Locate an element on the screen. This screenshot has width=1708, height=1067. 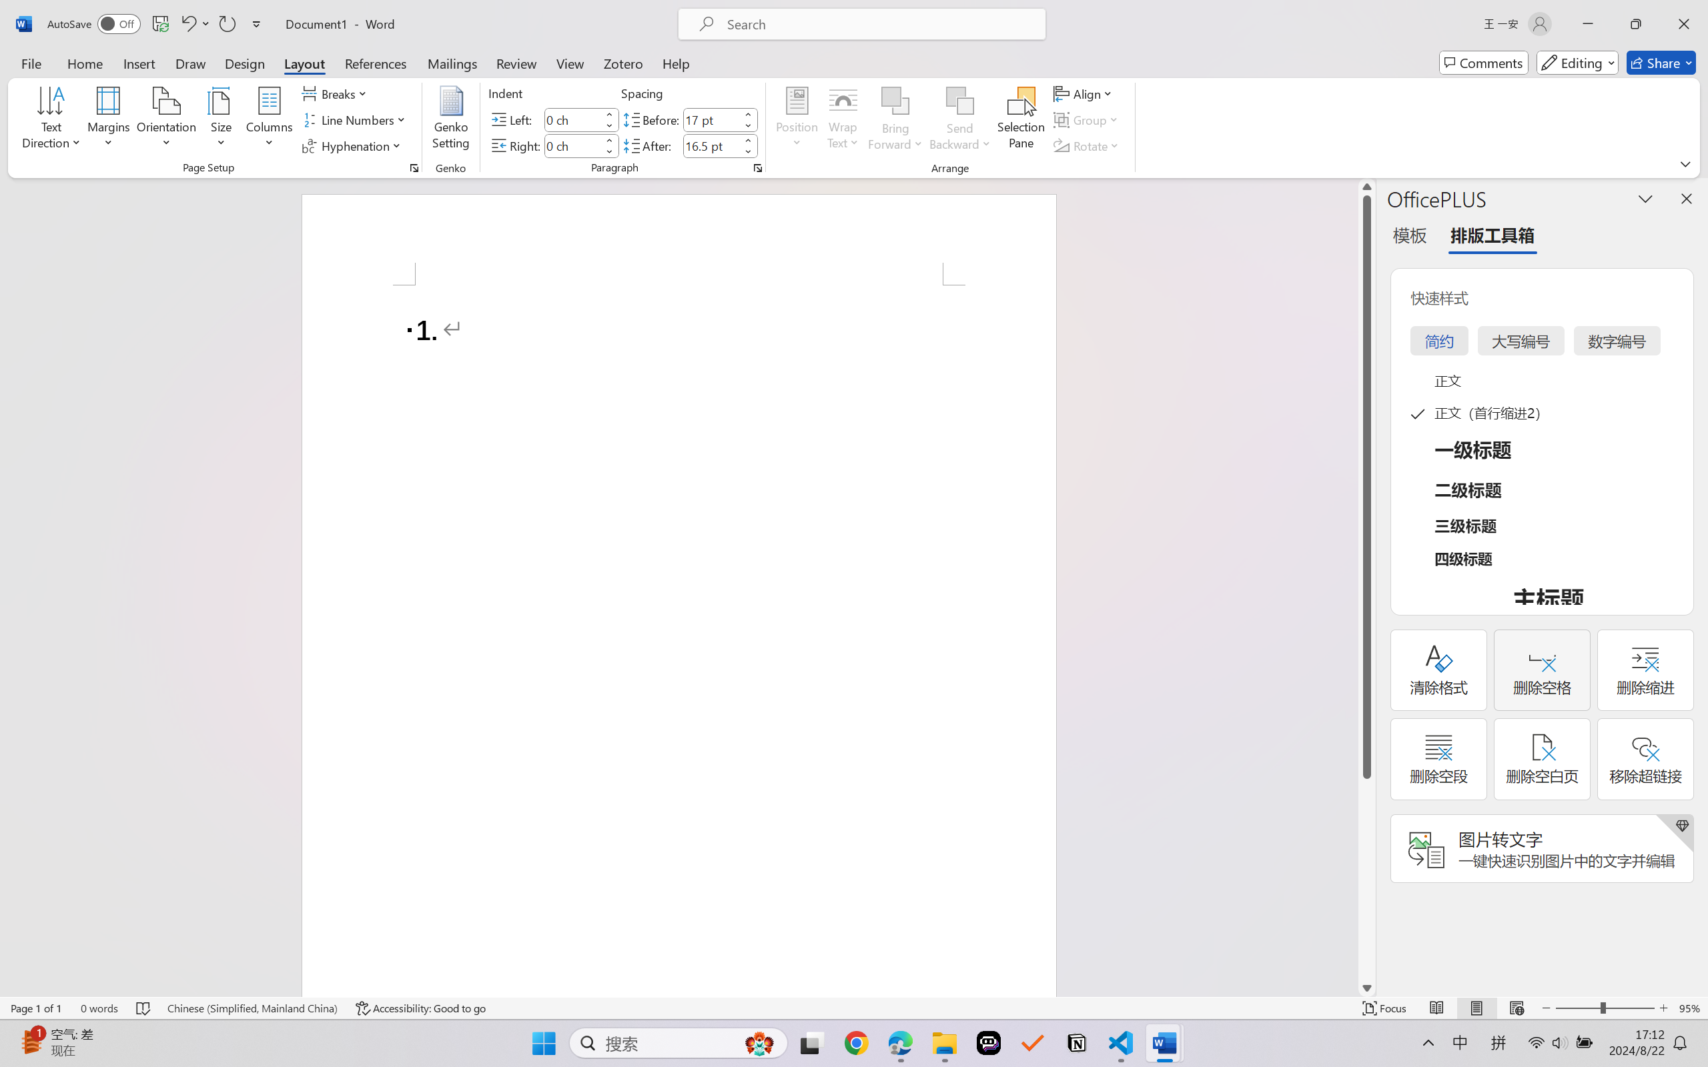
Send Backward is located at coordinates (961, 101).